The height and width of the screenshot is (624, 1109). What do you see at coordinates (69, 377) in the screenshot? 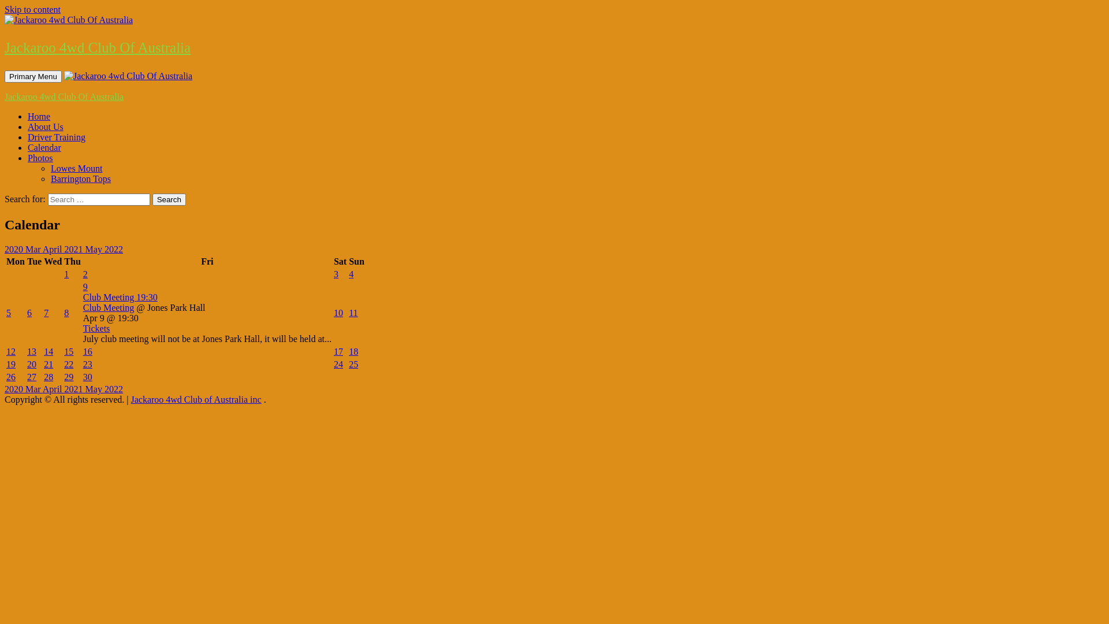
I see `29` at bounding box center [69, 377].